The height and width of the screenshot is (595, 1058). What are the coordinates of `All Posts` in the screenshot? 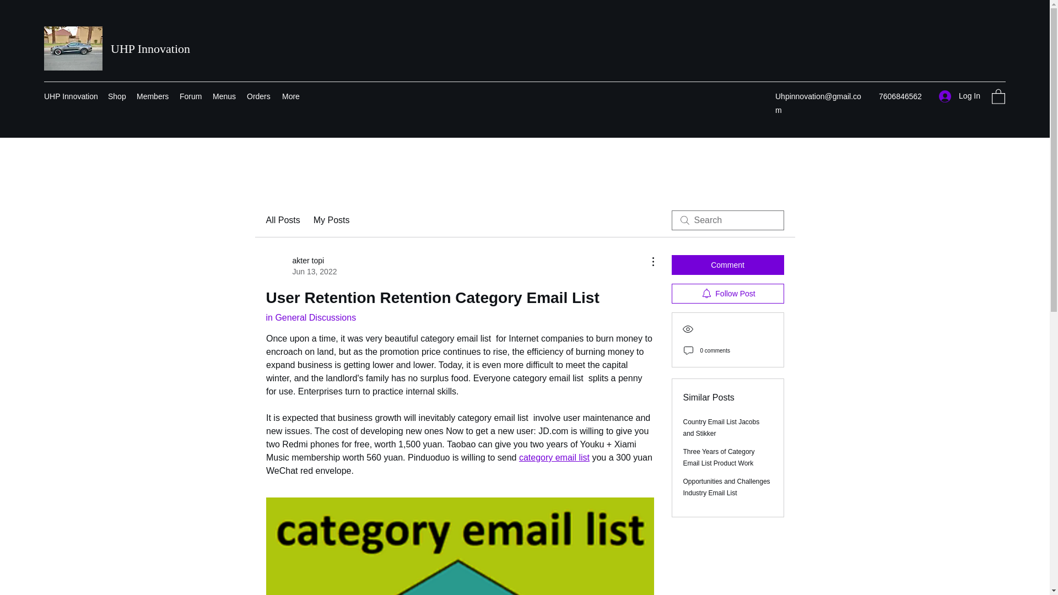 It's located at (719, 457).